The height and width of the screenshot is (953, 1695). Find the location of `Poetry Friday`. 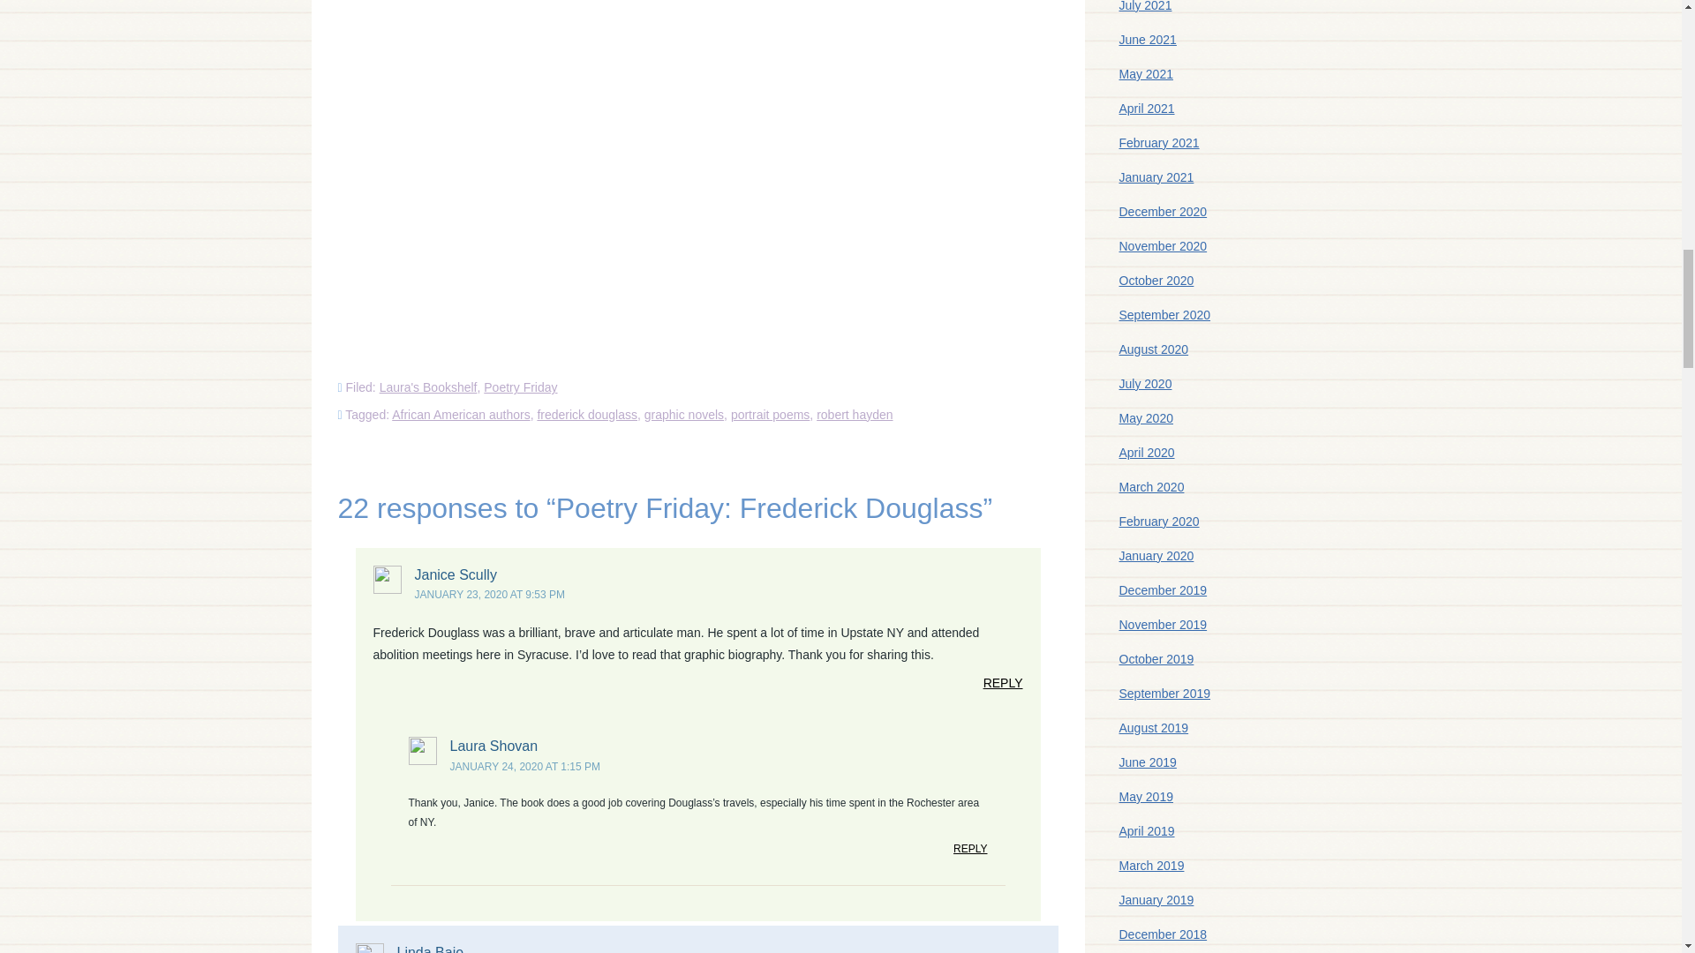

Poetry Friday is located at coordinates (520, 386).